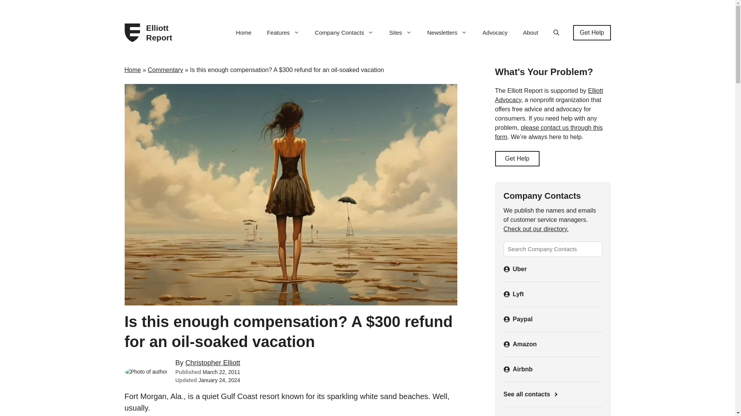 This screenshot has width=741, height=416. Describe the element at coordinates (344, 33) in the screenshot. I see `Company Contacts` at that location.